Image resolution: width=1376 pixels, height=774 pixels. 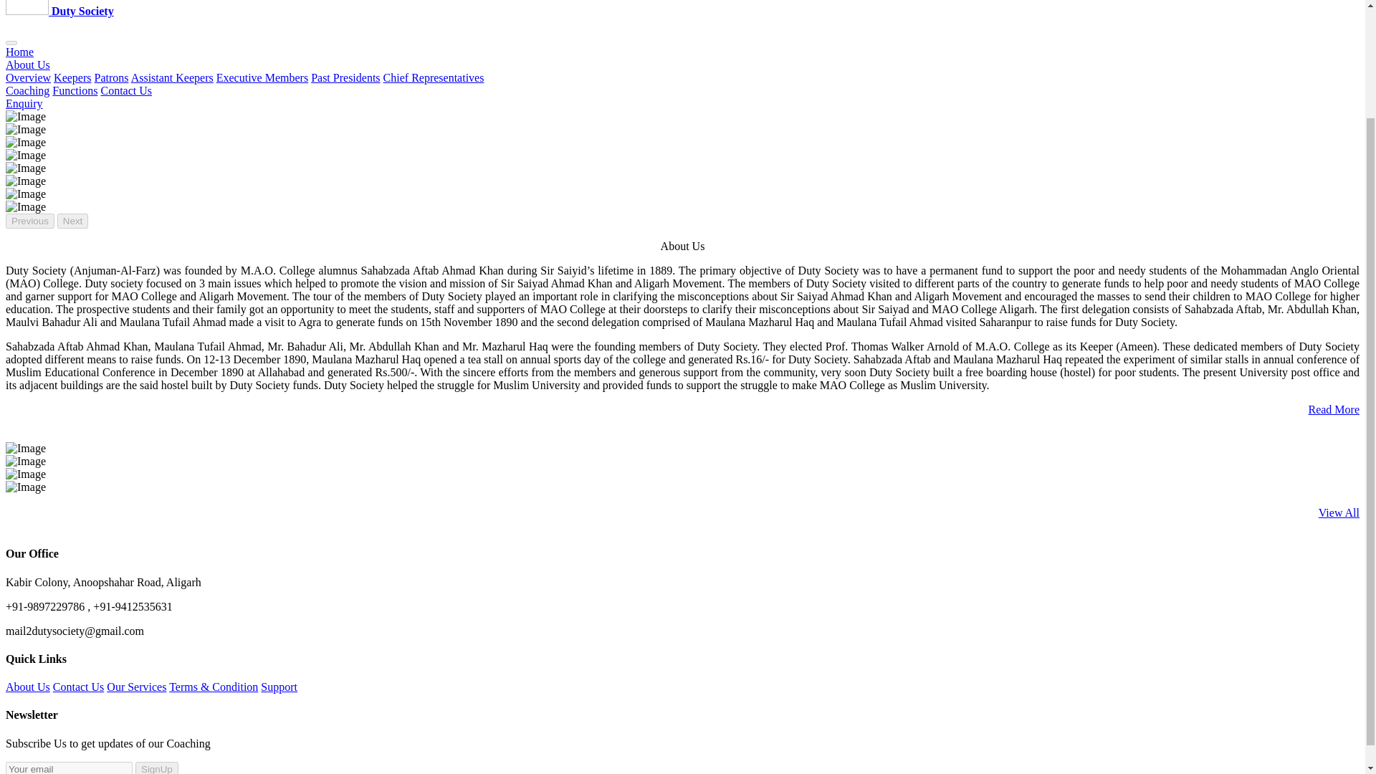 What do you see at coordinates (126, 90) in the screenshot?
I see `Contact Us` at bounding box center [126, 90].